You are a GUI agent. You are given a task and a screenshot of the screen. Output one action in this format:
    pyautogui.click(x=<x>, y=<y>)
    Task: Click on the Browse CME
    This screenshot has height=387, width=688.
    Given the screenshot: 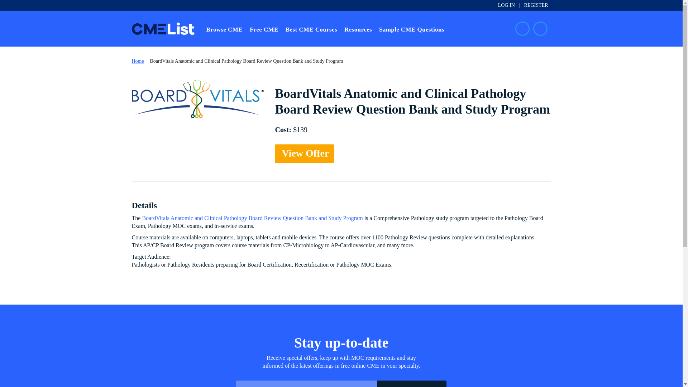 What is the action you would take?
    pyautogui.click(x=224, y=29)
    